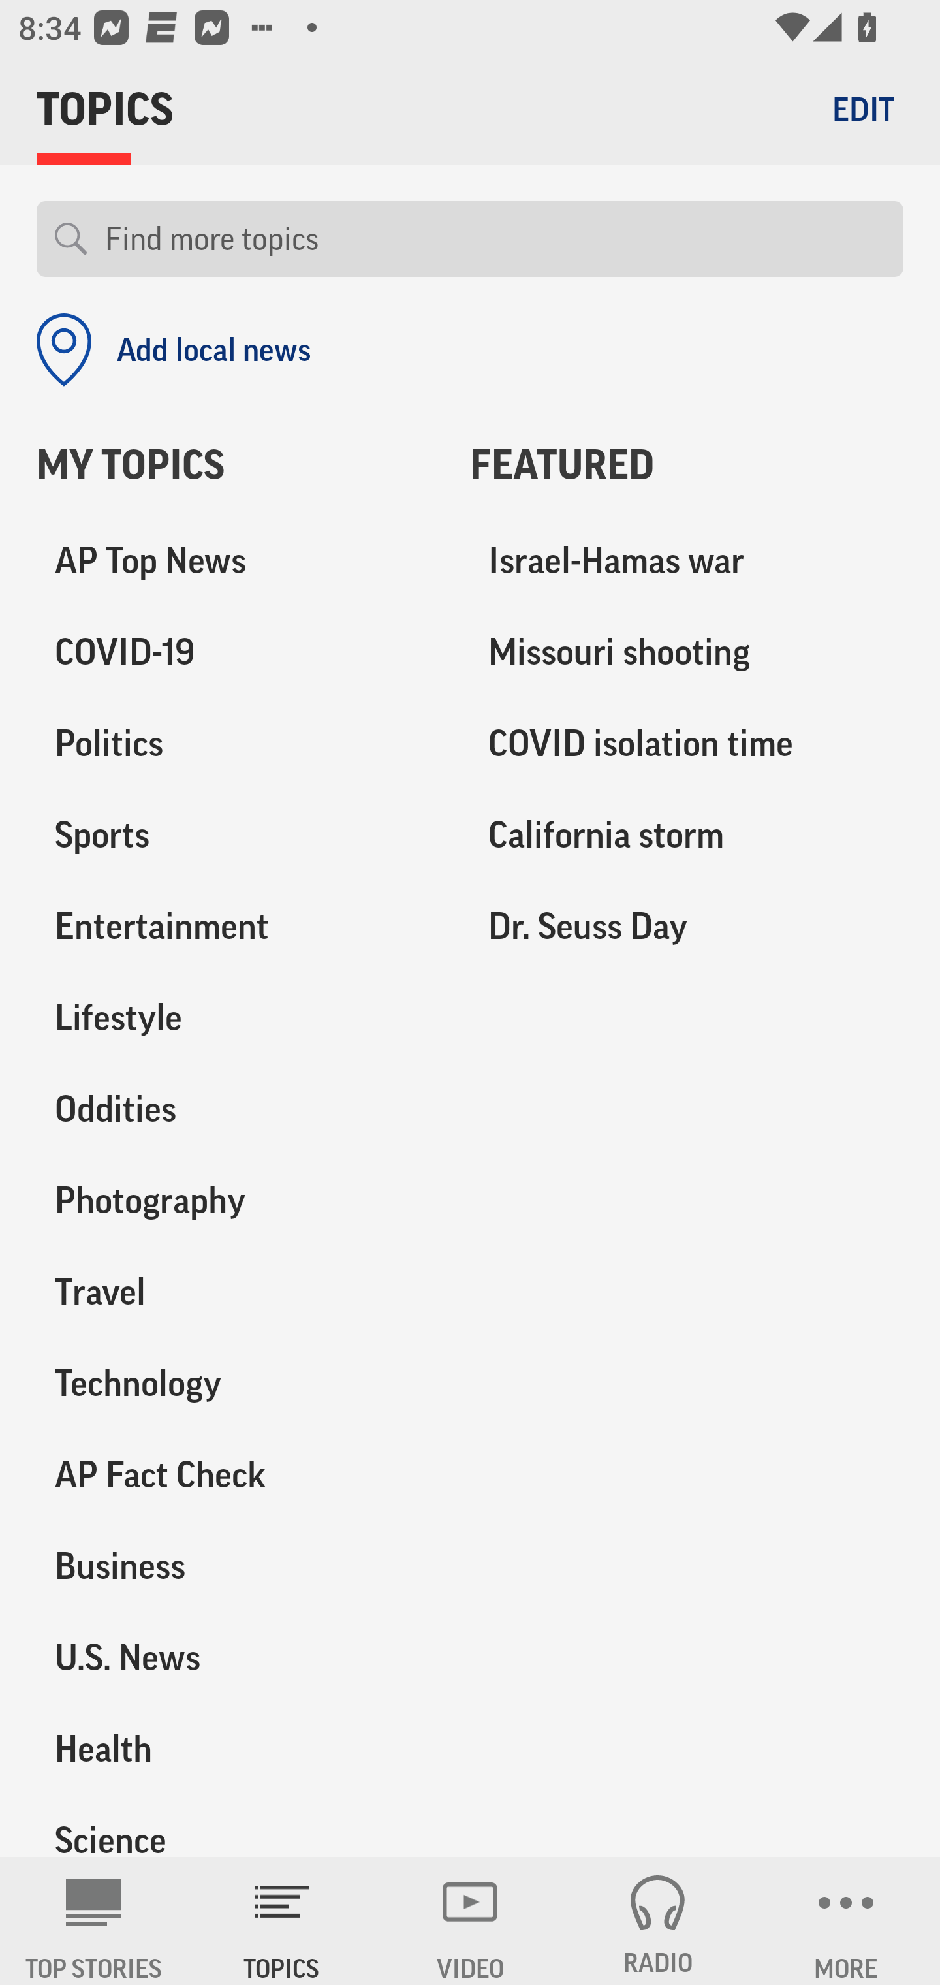 Image resolution: width=940 pixels, height=1985 pixels. Describe the element at coordinates (687, 562) in the screenshot. I see `Israel-Hamas war` at that location.